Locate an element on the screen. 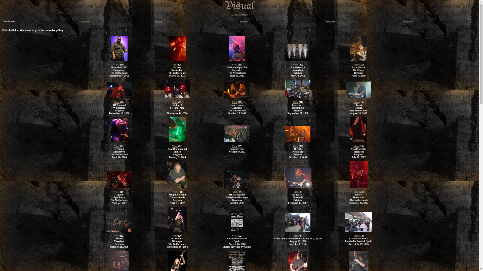 The width and height of the screenshot is (483, 271). View is located at coordinates (117, 65).